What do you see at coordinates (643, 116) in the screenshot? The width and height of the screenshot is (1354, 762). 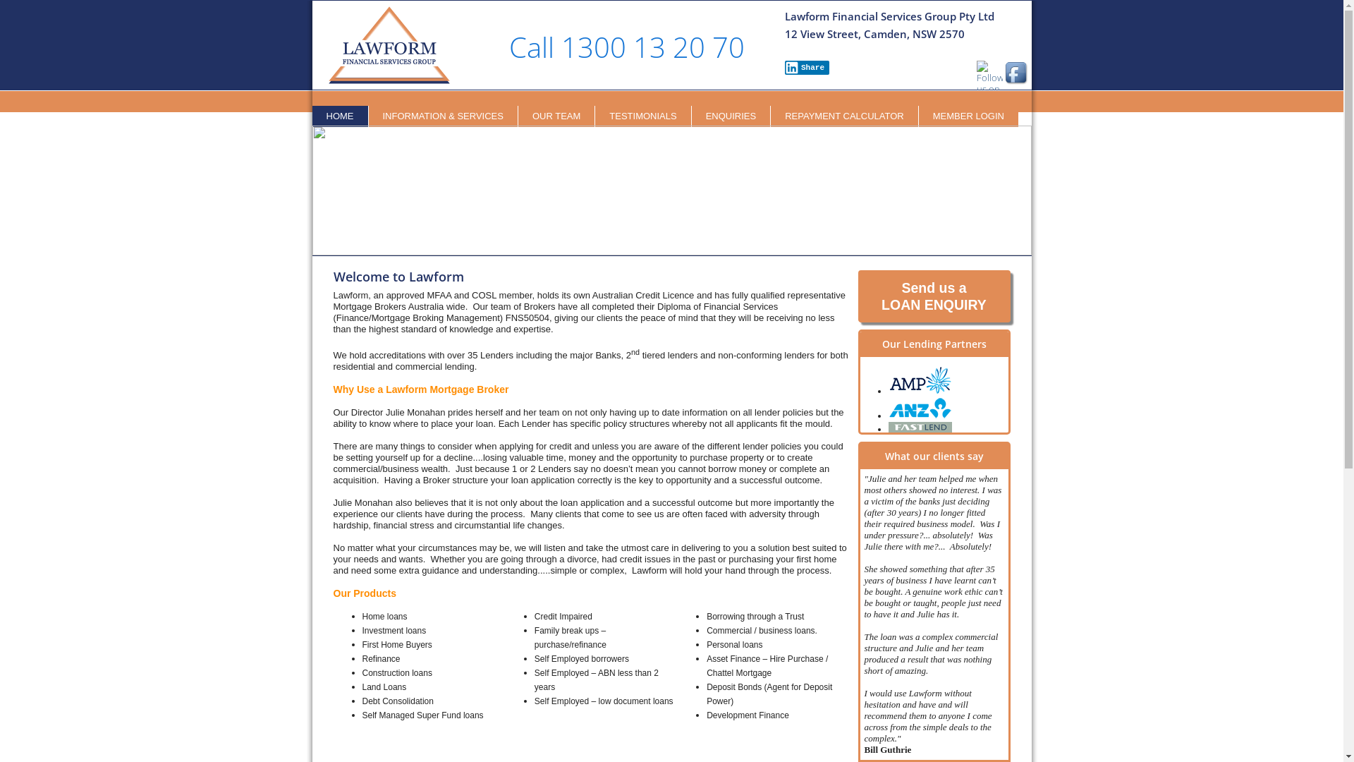 I see `TESTIMONIALS` at bounding box center [643, 116].